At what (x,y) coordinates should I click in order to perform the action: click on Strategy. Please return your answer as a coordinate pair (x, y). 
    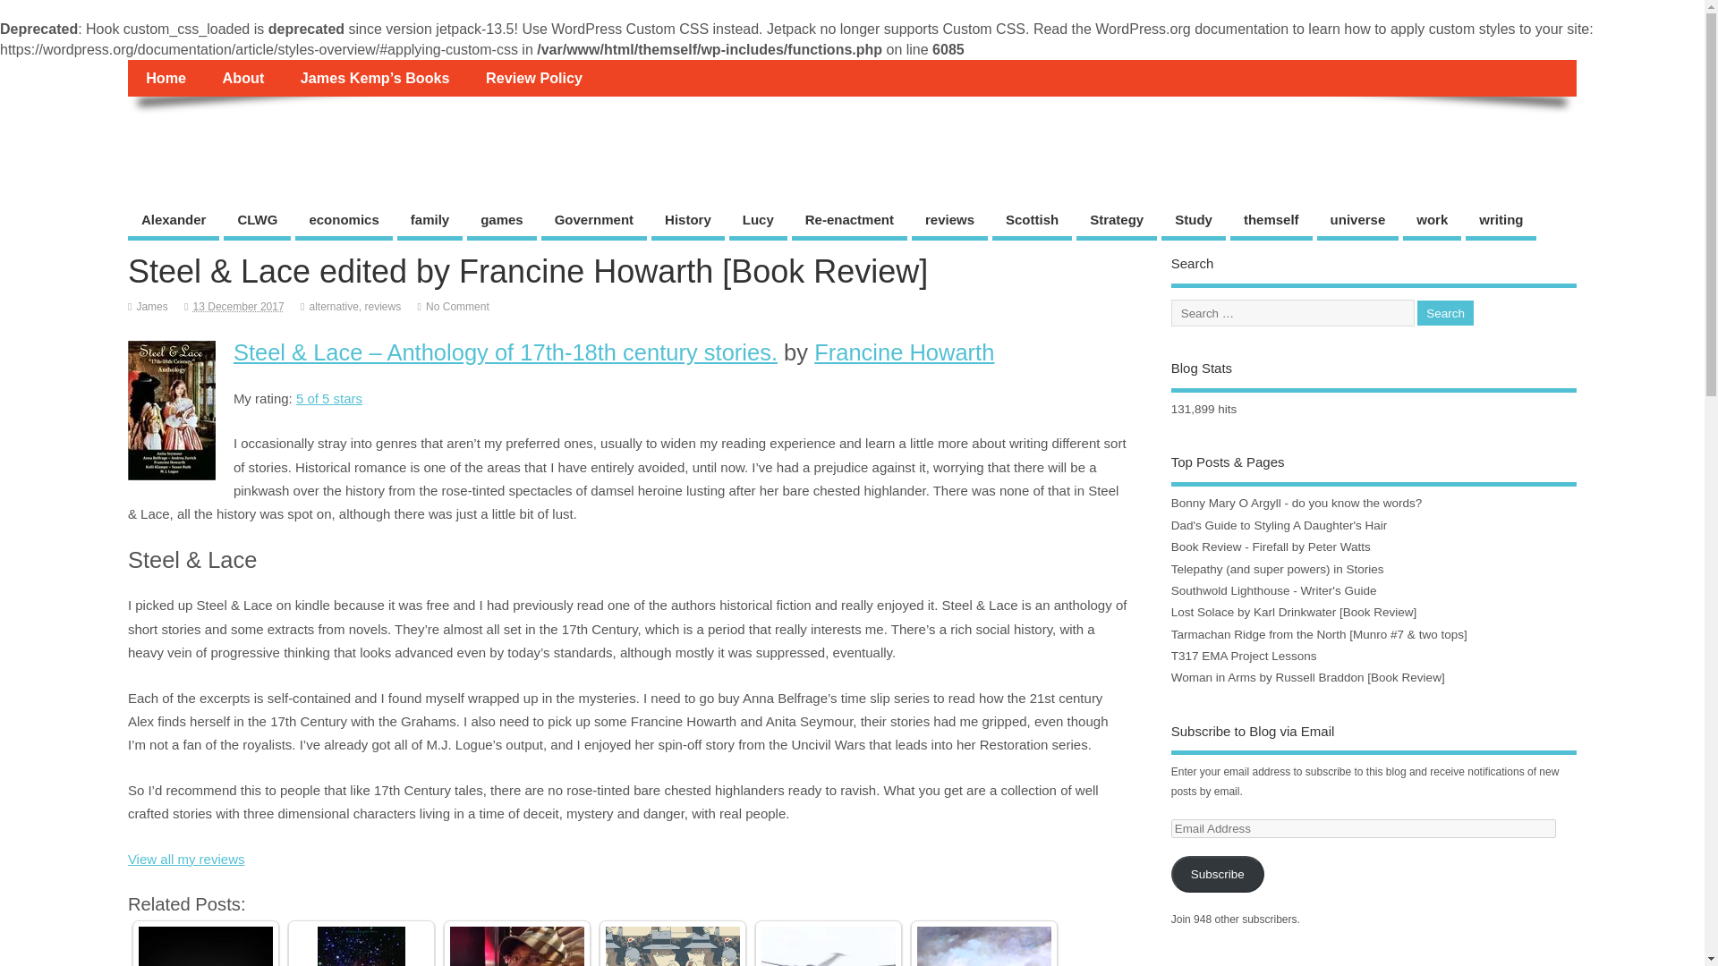
    Looking at the image, I should click on (1117, 222).